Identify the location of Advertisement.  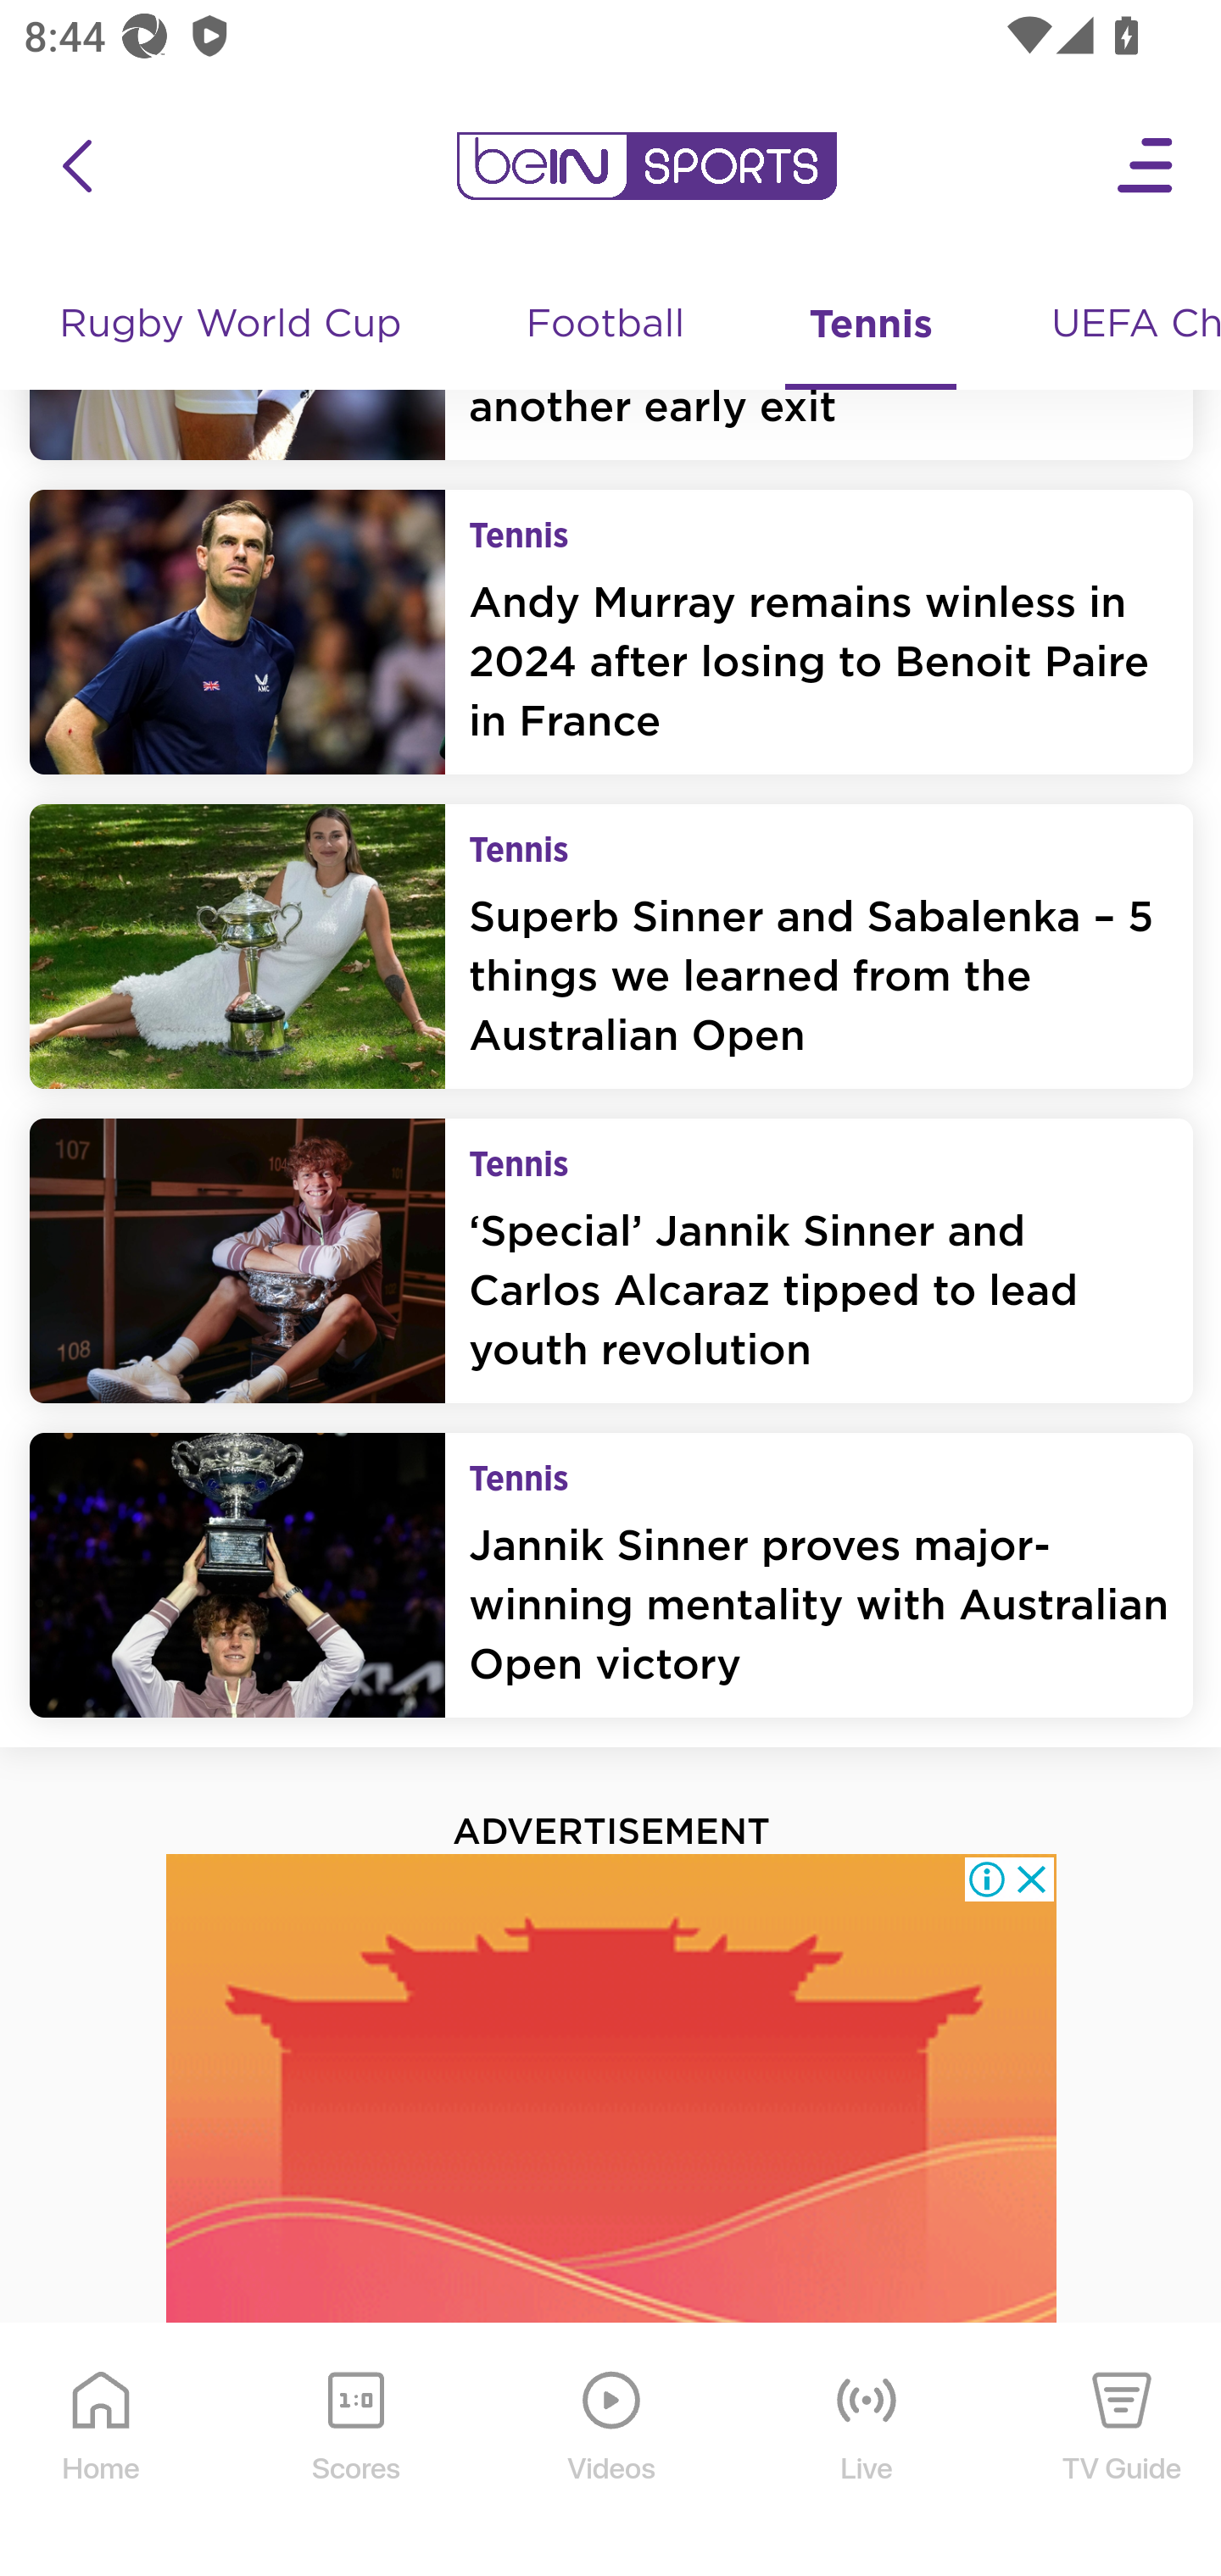
(612, 2217).